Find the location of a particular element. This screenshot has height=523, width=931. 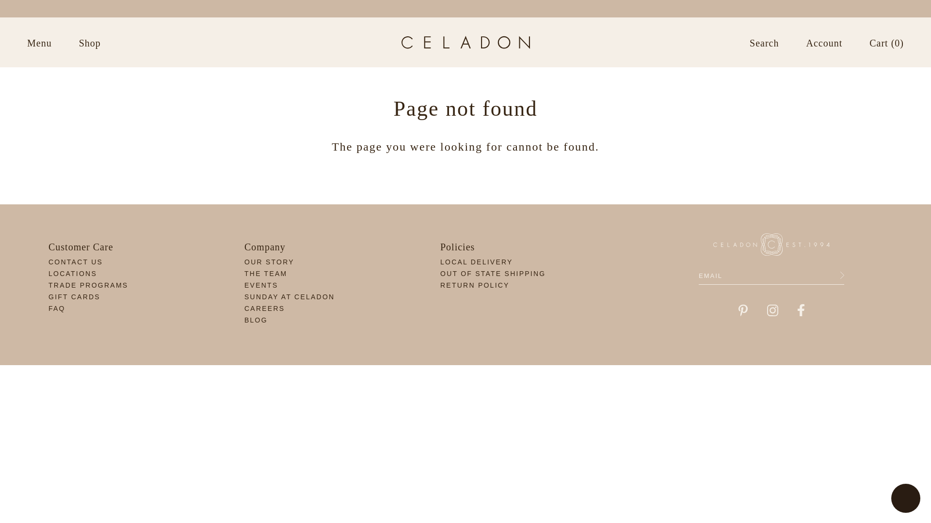

TRADE PROGRAMS is located at coordinates (88, 285).